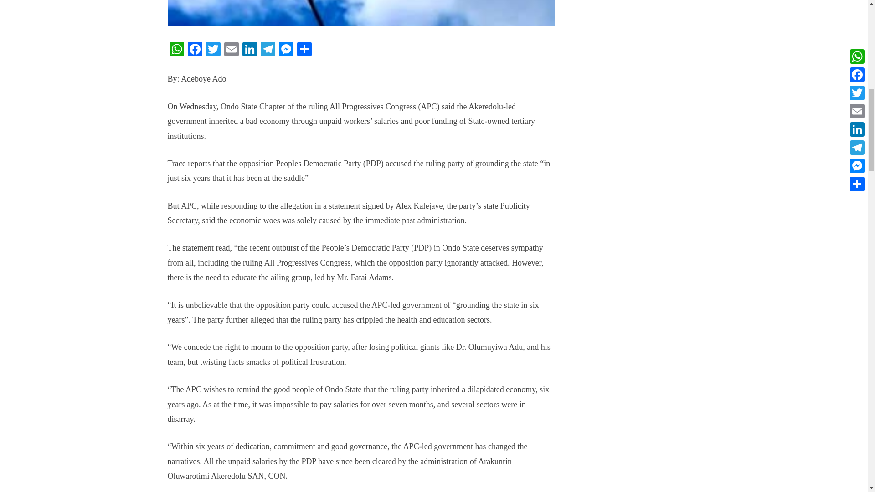 The width and height of the screenshot is (875, 492). Describe the element at coordinates (213, 50) in the screenshot. I see `Twitter` at that location.